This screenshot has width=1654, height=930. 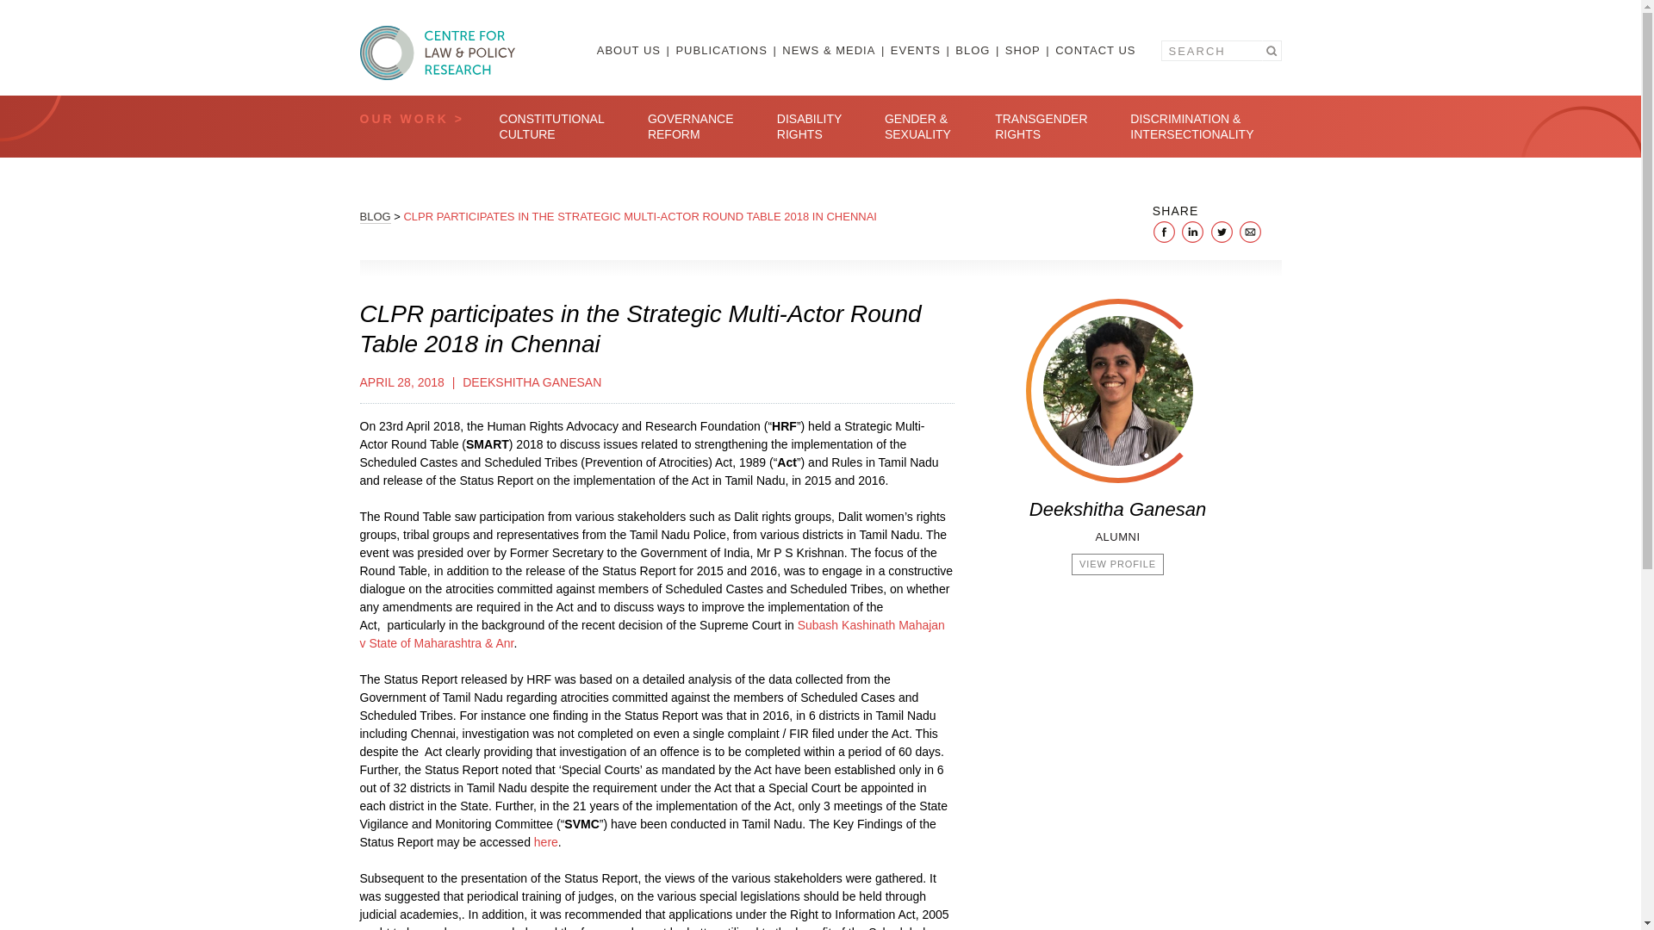 I want to click on SHOP, so click(x=1029, y=50).